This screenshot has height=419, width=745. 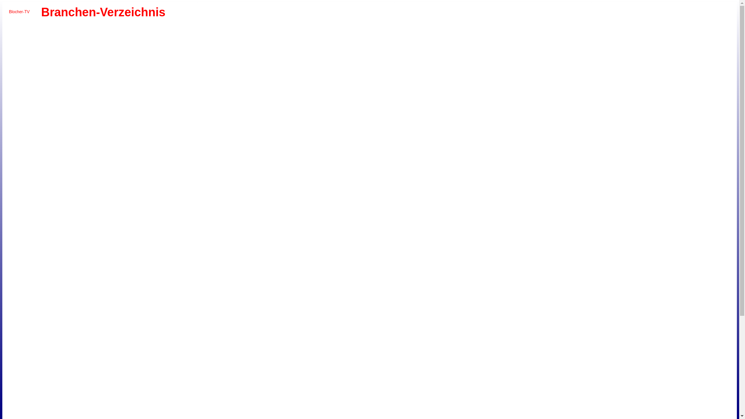 What do you see at coordinates (189, 129) in the screenshot?
I see `zum Aeusseren Stand Liechti Gerhard  Bern Restaurant ` at bounding box center [189, 129].